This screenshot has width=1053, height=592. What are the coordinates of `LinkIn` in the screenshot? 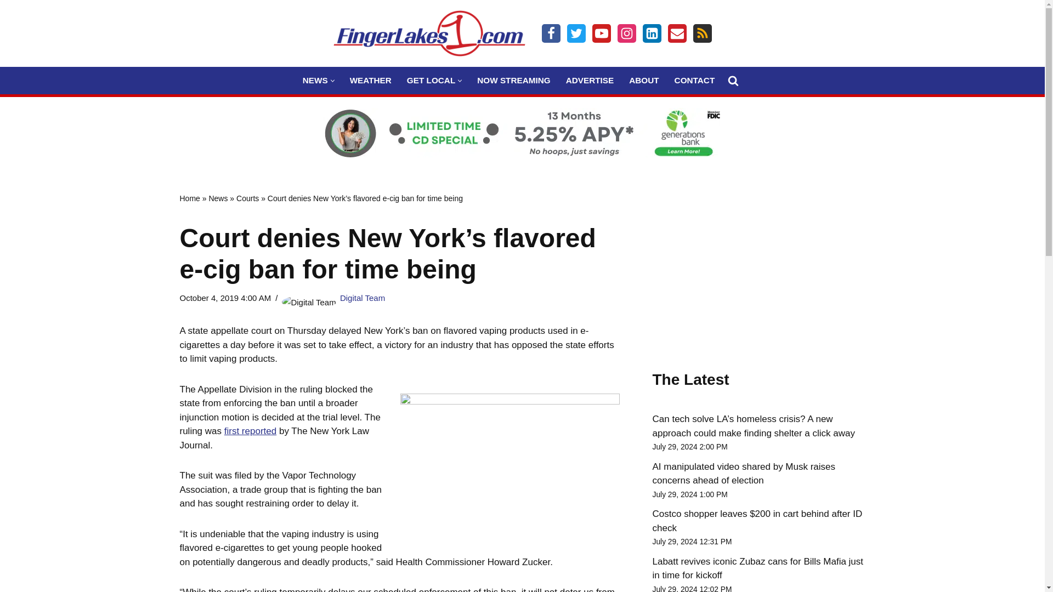 It's located at (652, 33).